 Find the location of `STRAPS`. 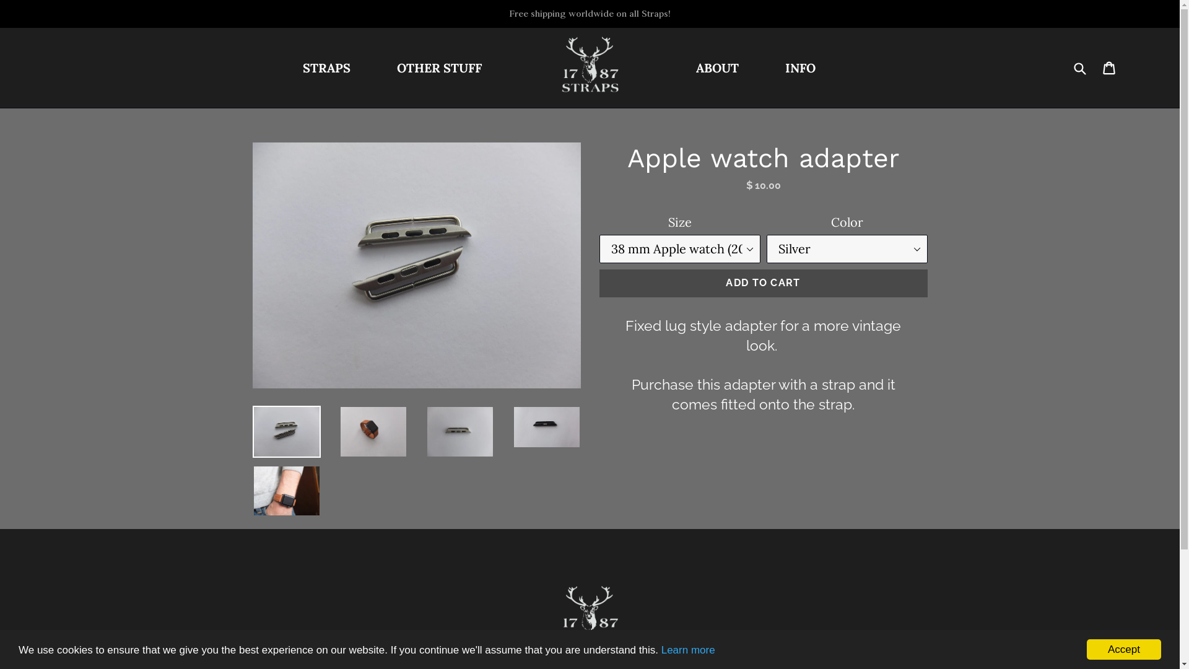

STRAPS is located at coordinates (326, 68).